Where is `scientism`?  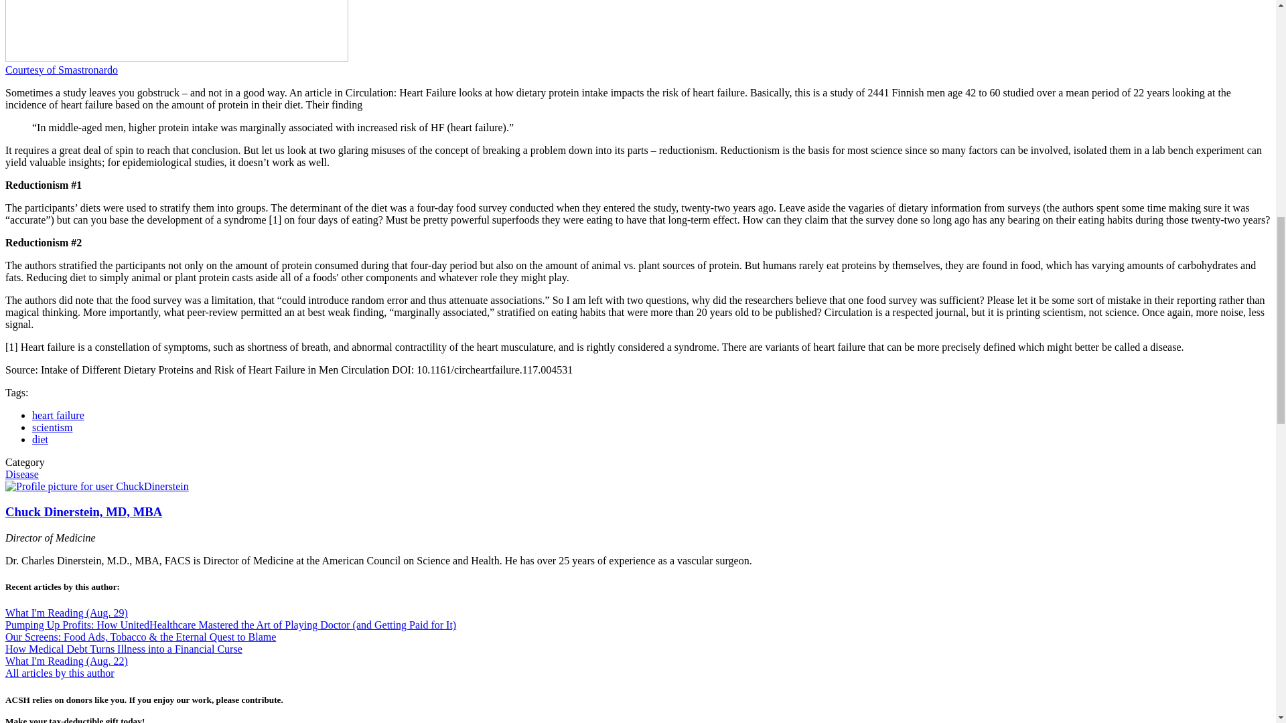
scientism is located at coordinates (52, 427).